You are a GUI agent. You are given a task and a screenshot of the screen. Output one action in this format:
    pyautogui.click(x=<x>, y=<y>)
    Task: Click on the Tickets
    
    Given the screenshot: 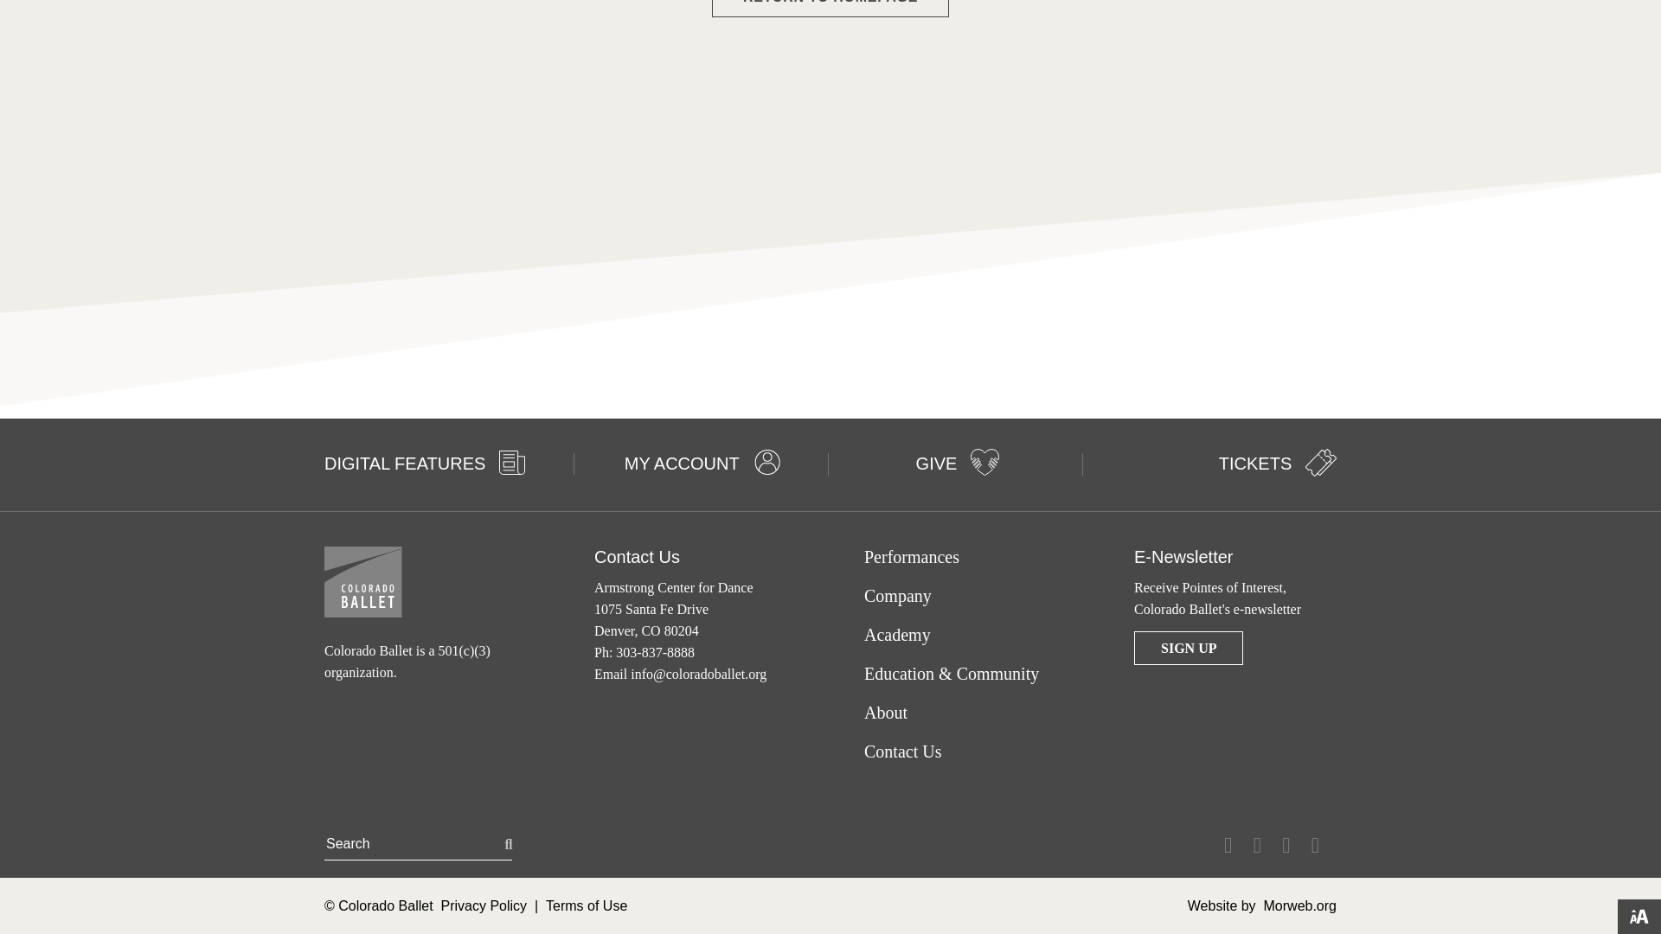 What is the action you would take?
    pyautogui.click(x=1321, y=462)
    